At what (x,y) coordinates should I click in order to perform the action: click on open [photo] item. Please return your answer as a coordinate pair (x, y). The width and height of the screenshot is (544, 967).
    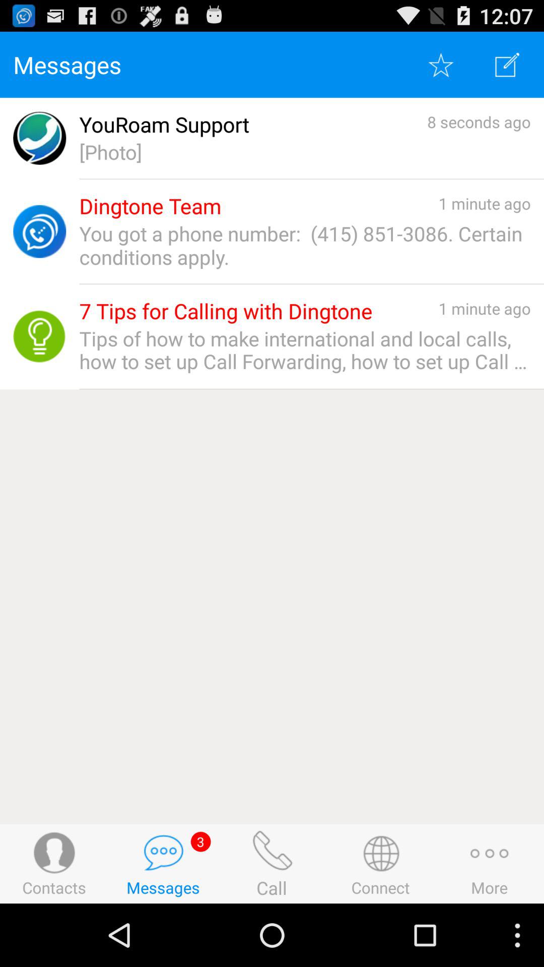
    Looking at the image, I should click on (305, 152).